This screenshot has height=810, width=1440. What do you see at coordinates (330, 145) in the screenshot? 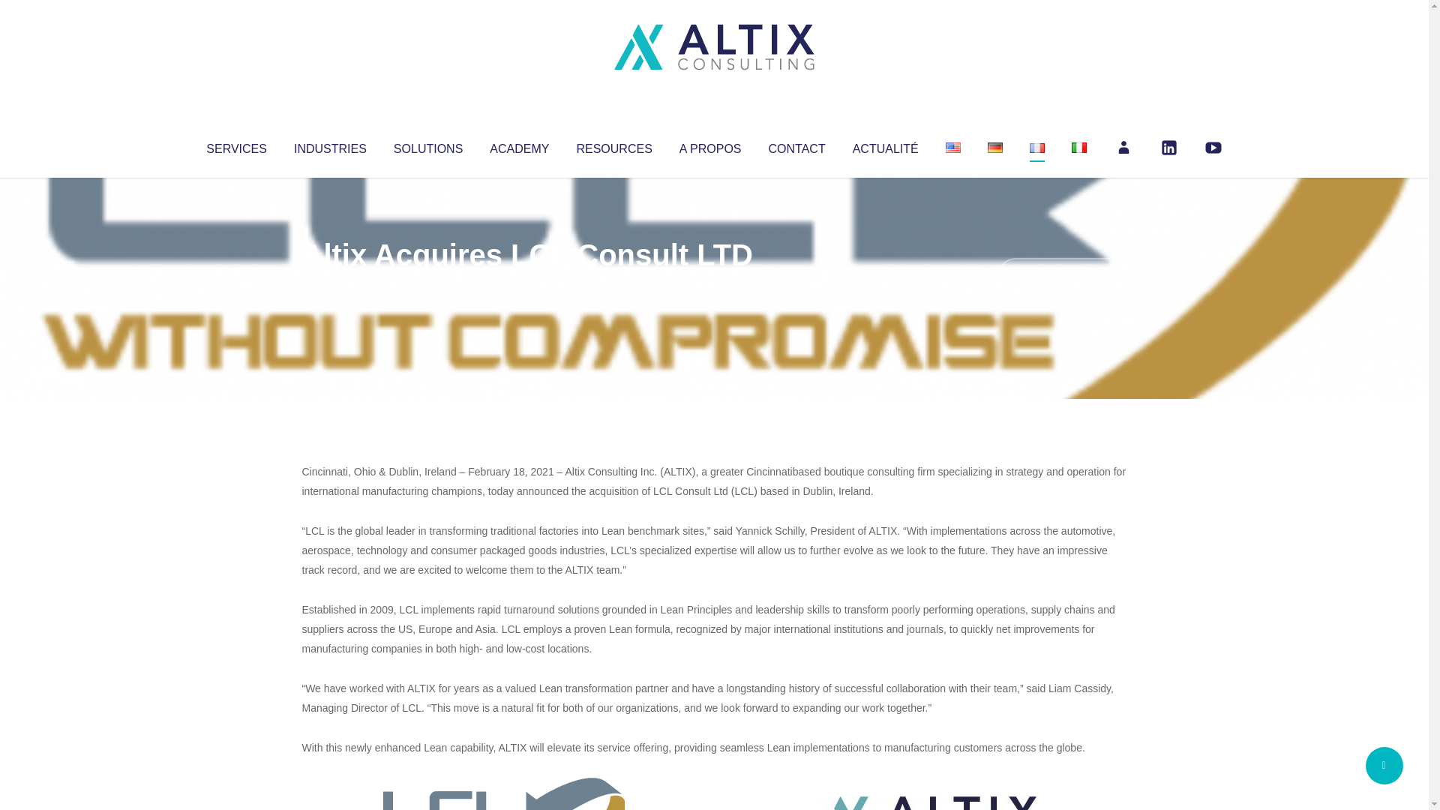
I see `INDUSTRIES` at bounding box center [330, 145].